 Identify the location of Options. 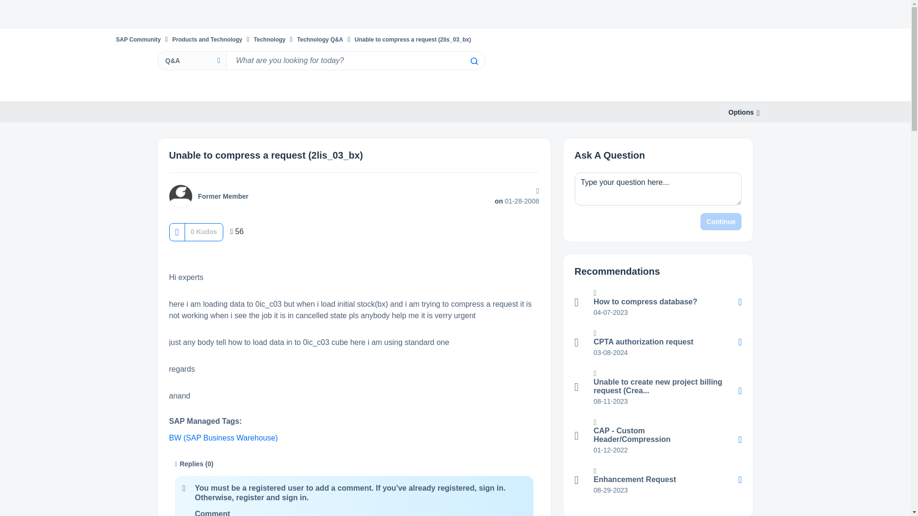
(741, 112).